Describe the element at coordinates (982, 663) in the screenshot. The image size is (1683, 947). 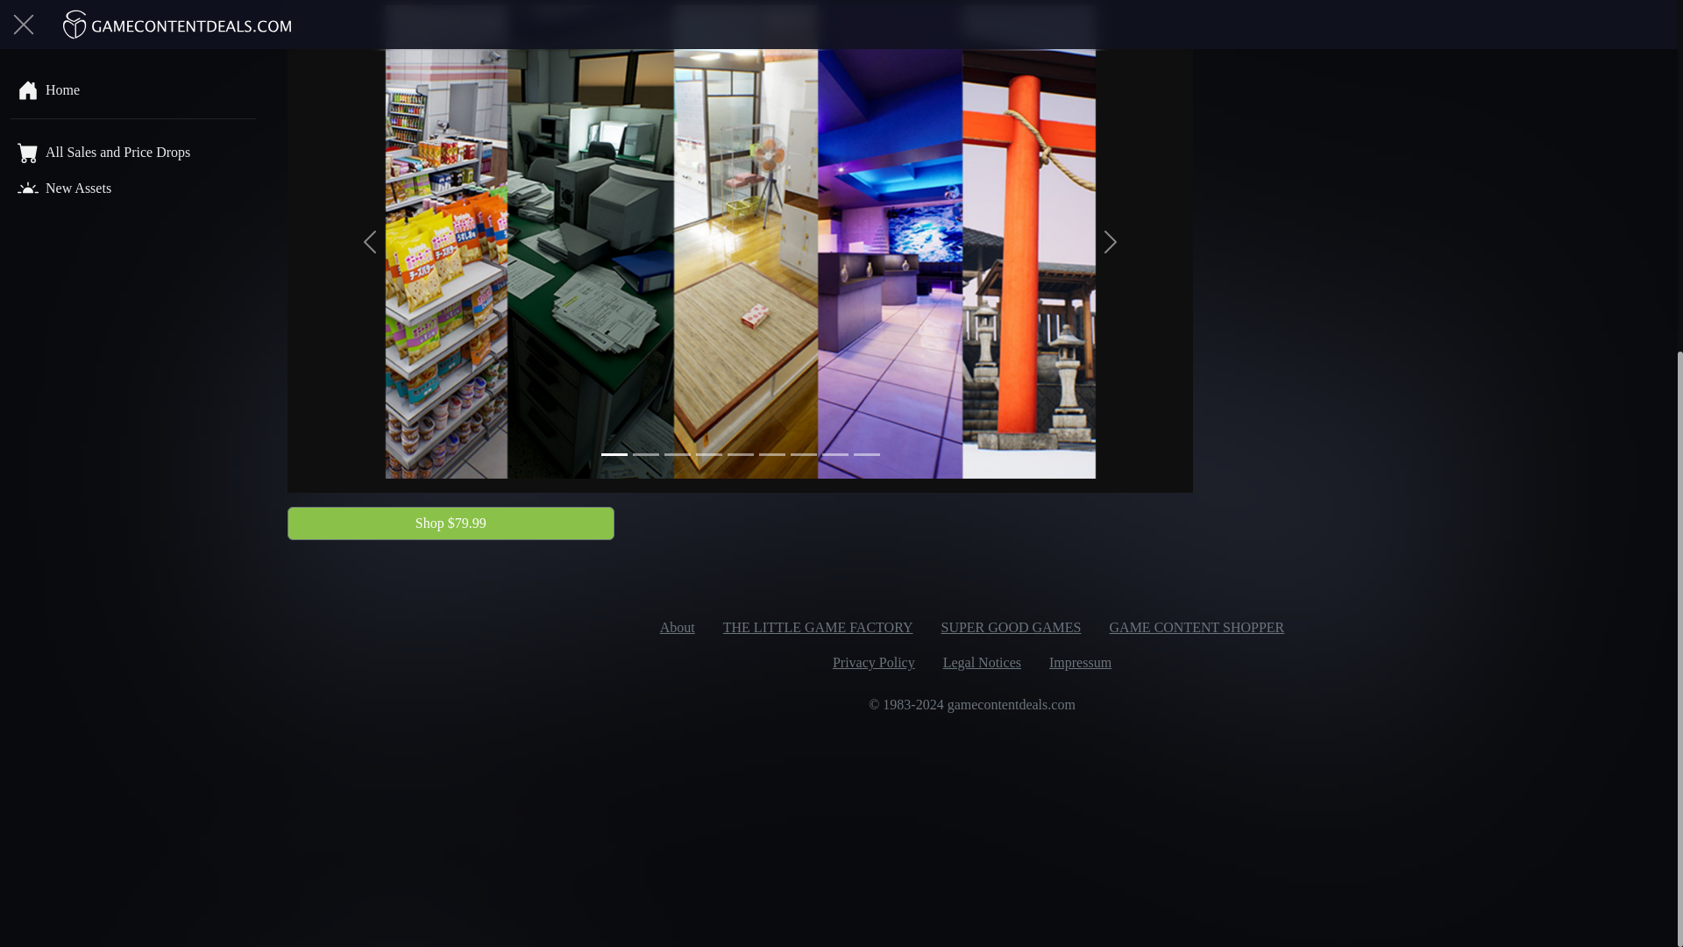
I see `Legal Notices` at that location.